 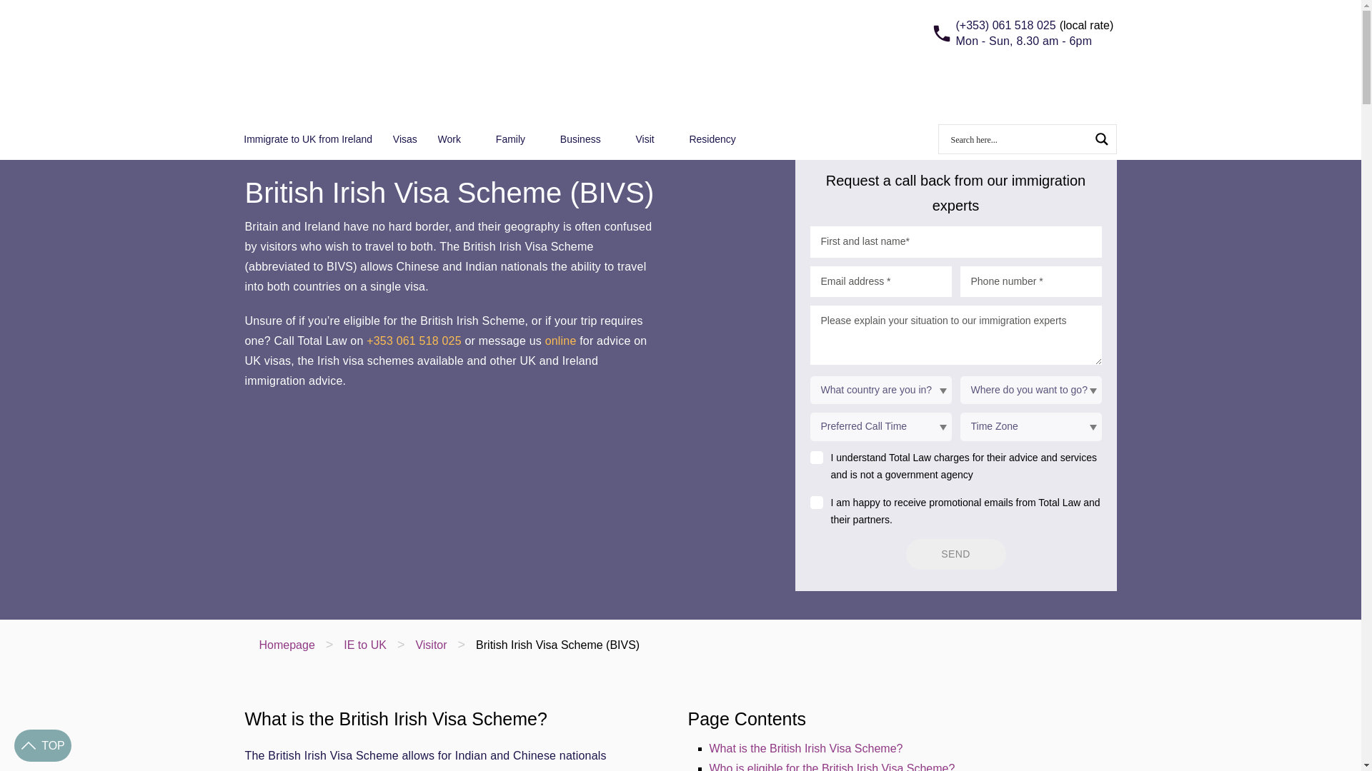 I want to click on Family, so click(x=517, y=138).